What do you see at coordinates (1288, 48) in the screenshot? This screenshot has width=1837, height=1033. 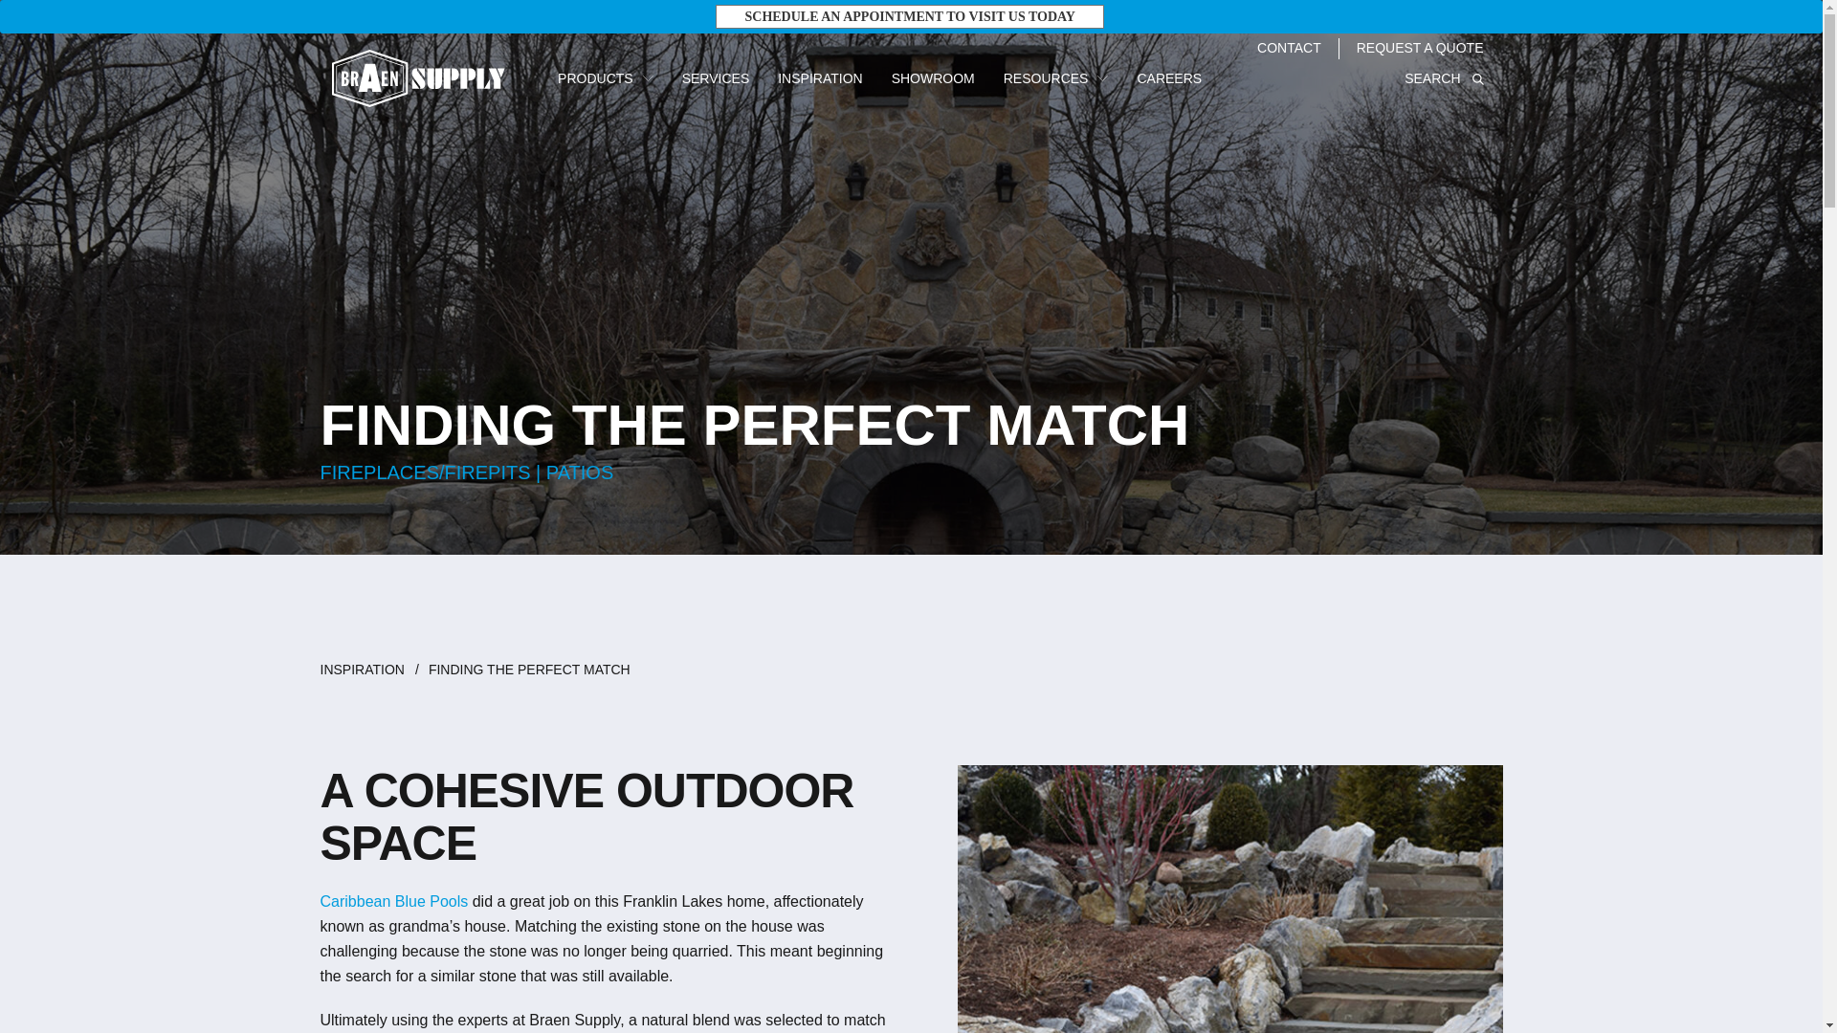 I see `CONTACT` at bounding box center [1288, 48].